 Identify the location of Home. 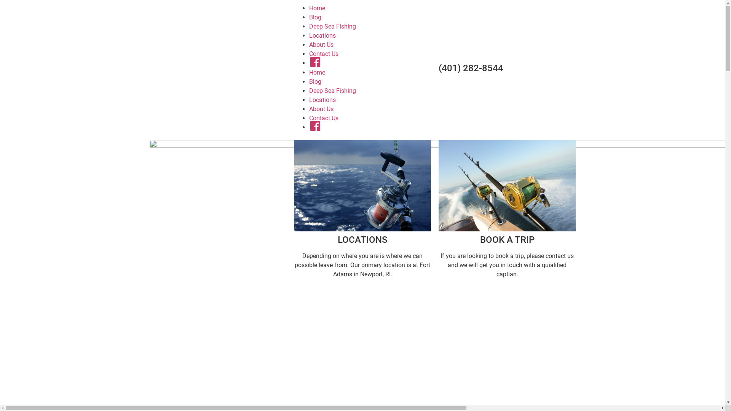
(317, 8).